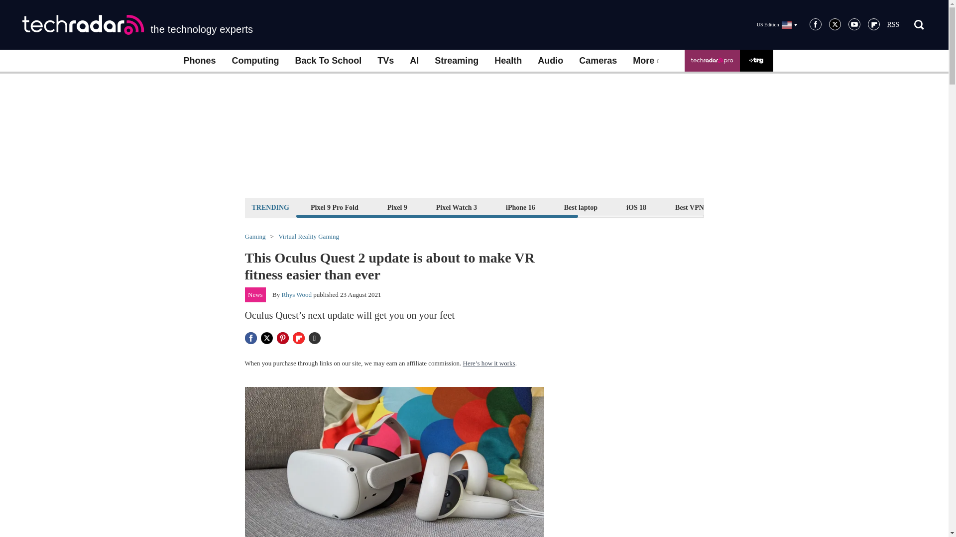 This screenshot has height=537, width=956. What do you see at coordinates (328, 61) in the screenshot?
I see `Back To School` at bounding box center [328, 61].